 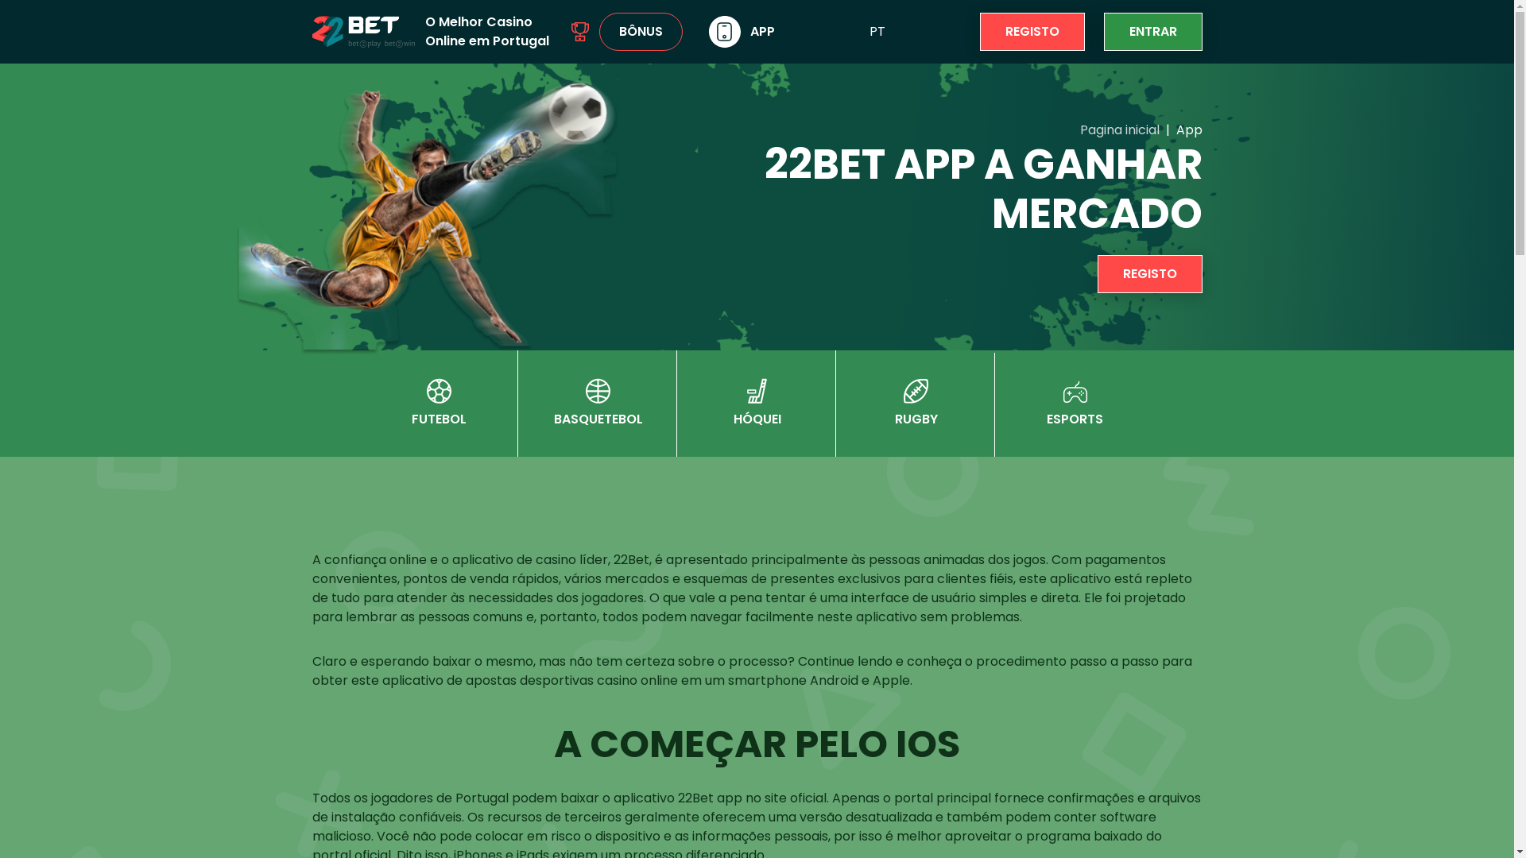 What do you see at coordinates (439, 404) in the screenshot?
I see `FUTEBOL` at bounding box center [439, 404].